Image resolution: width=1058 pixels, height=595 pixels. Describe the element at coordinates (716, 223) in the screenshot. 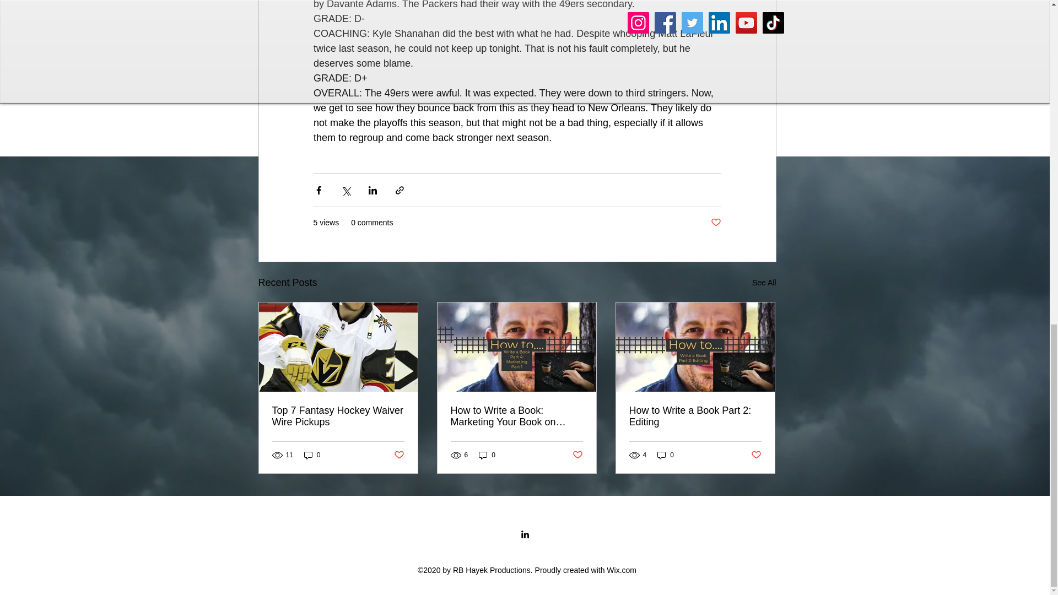

I see `Post not marked as liked` at that location.